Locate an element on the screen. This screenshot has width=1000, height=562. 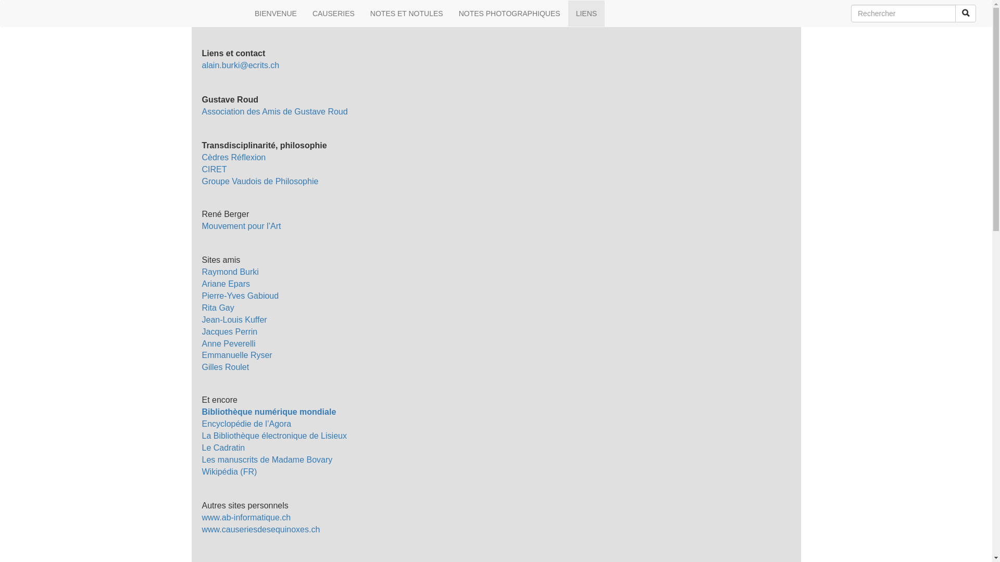
Les manuscrits de Madame Bovary is located at coordinates (268, 460).